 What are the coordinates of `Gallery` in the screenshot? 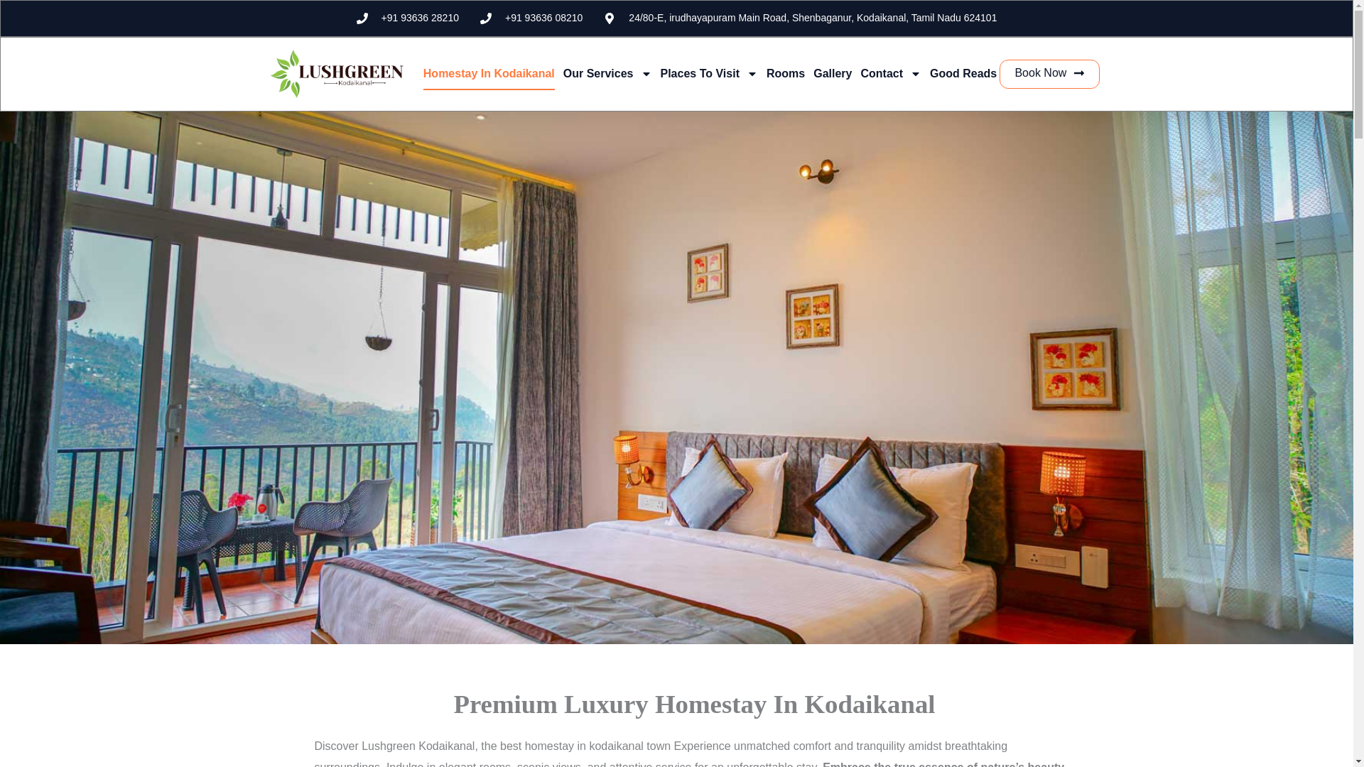 It's located at (832, 74).